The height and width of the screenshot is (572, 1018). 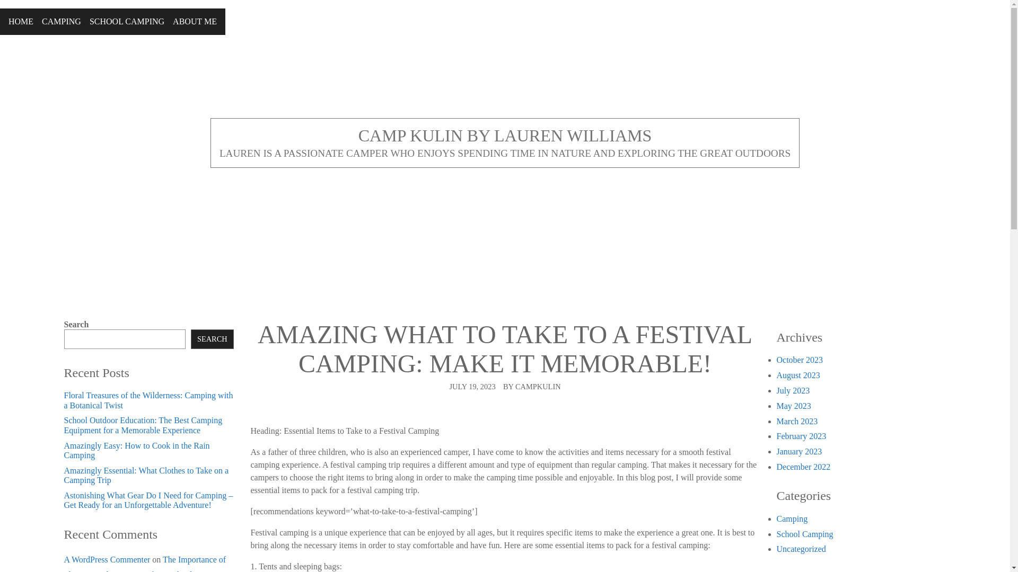 What do you see at coordinates (791, 519) in the screenshot?
I see `Camping` at bounding box center [791, 519].